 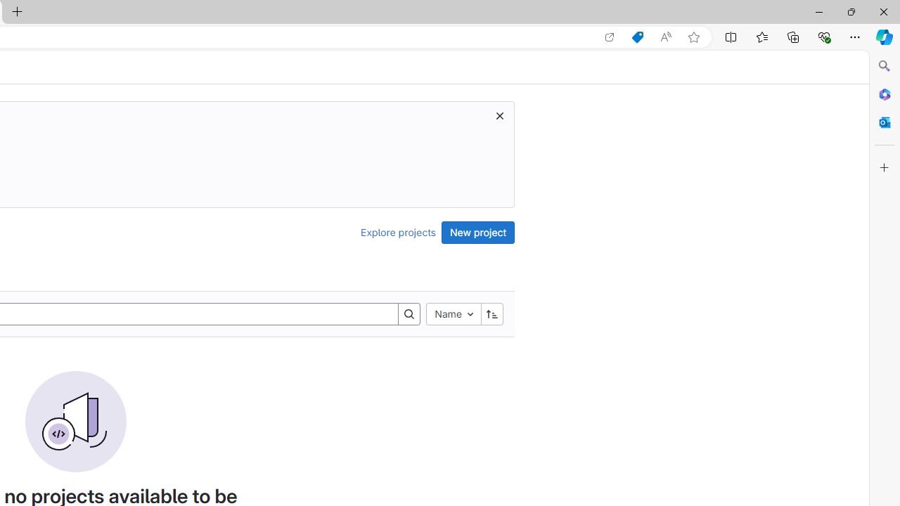 I want to click on Name, so click(x=453, y=313).